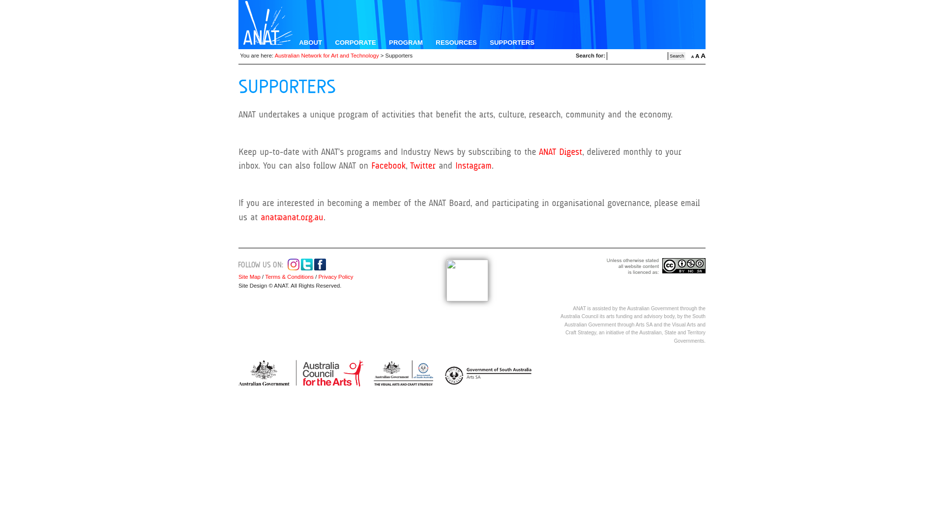 The height and width of the screenshot is (531, 944). I want to click on A, so click(693, 57).